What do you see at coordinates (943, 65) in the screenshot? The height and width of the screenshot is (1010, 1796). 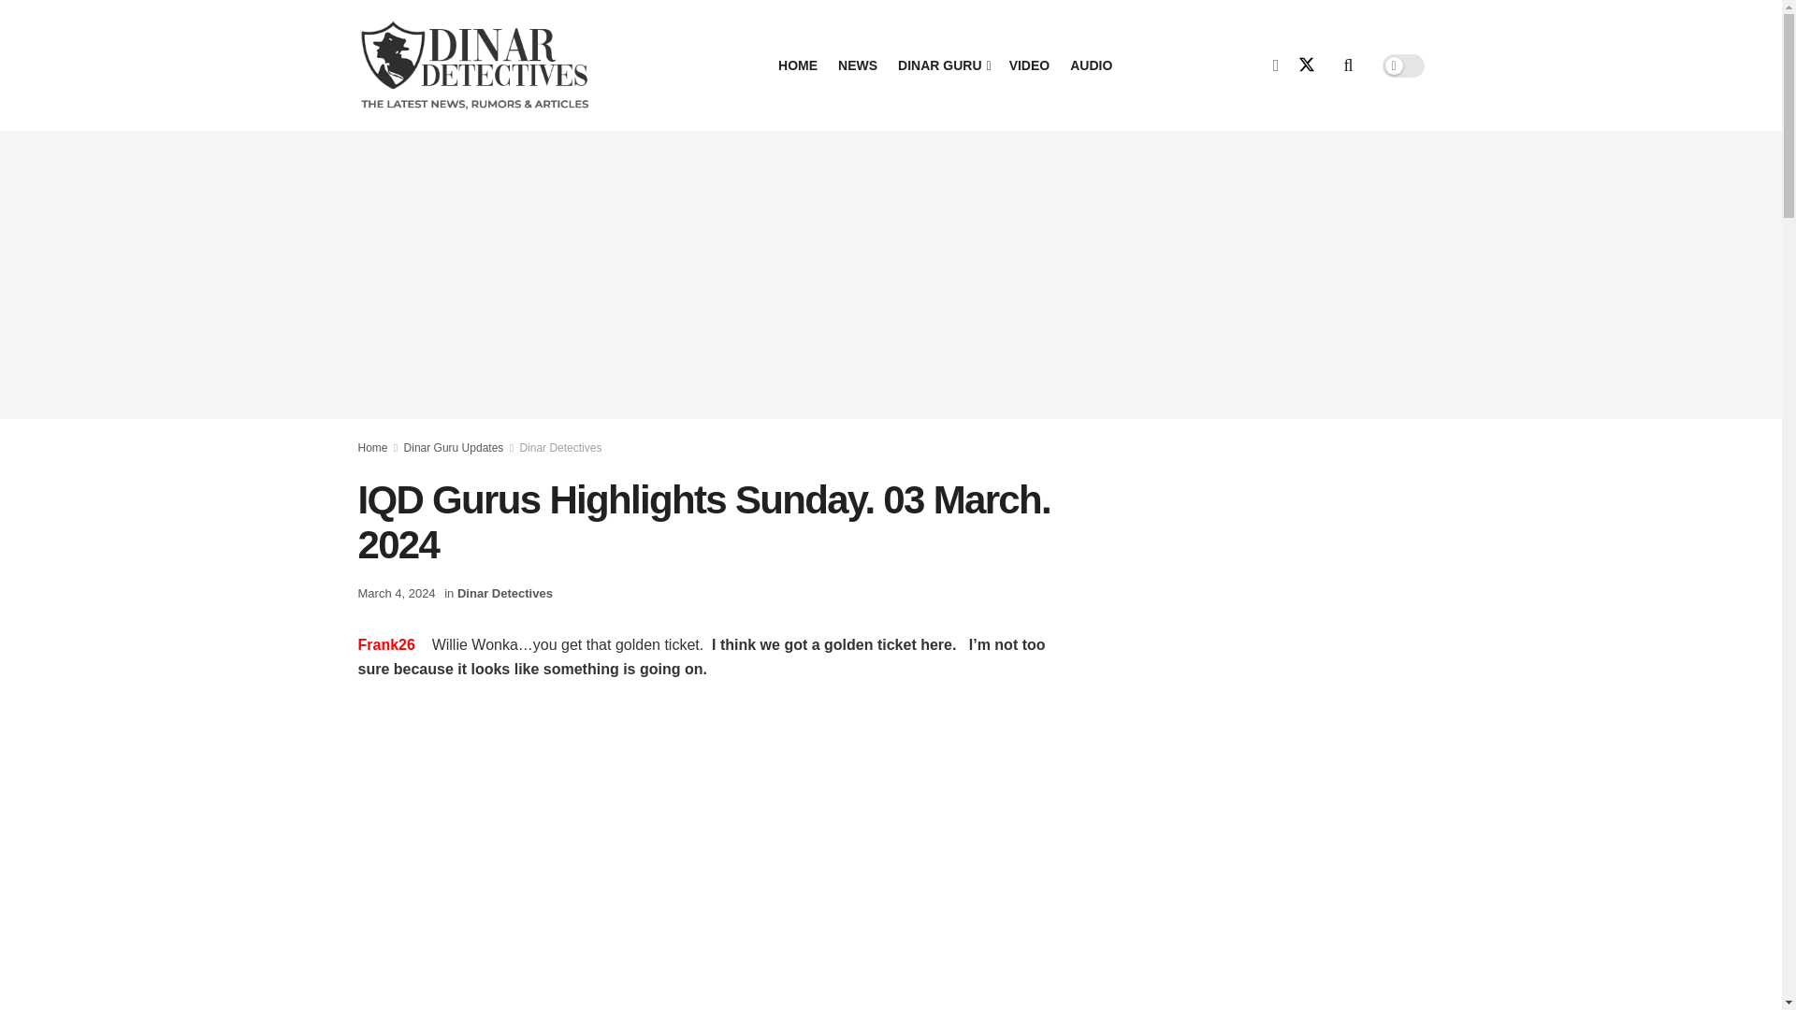 I see `DINAR GURU` at bounding box center [943, 65].